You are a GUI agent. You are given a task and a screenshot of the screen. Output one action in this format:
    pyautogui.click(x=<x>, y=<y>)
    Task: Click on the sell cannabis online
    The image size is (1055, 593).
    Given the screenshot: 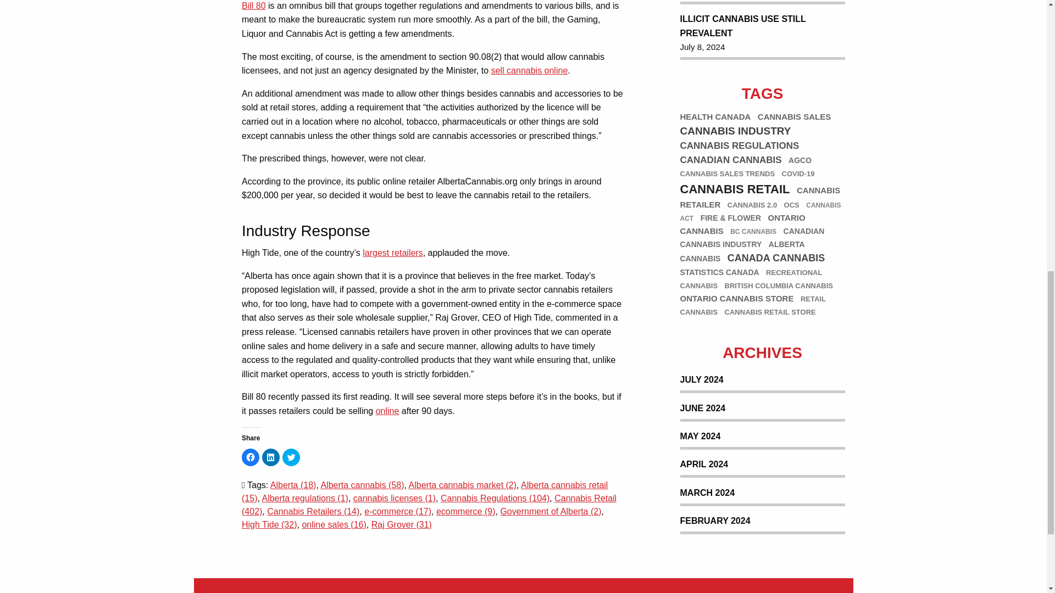 What is the action you would take?
    pyautogui.click(x=530, y=70)
    